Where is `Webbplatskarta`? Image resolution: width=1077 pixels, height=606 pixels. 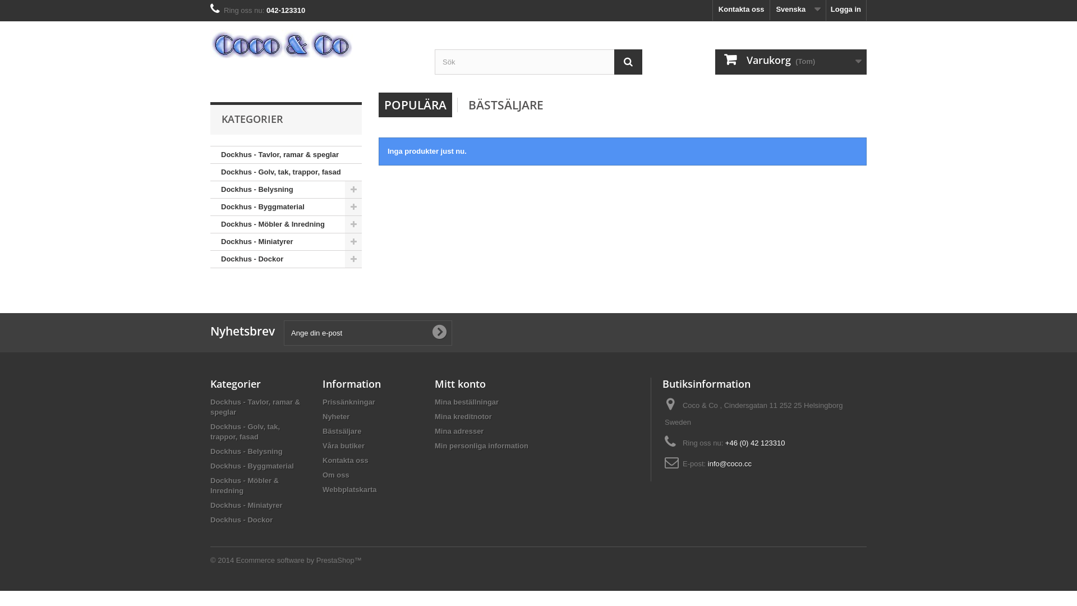 Webbplatskarta is located at coordinates (350, 489).